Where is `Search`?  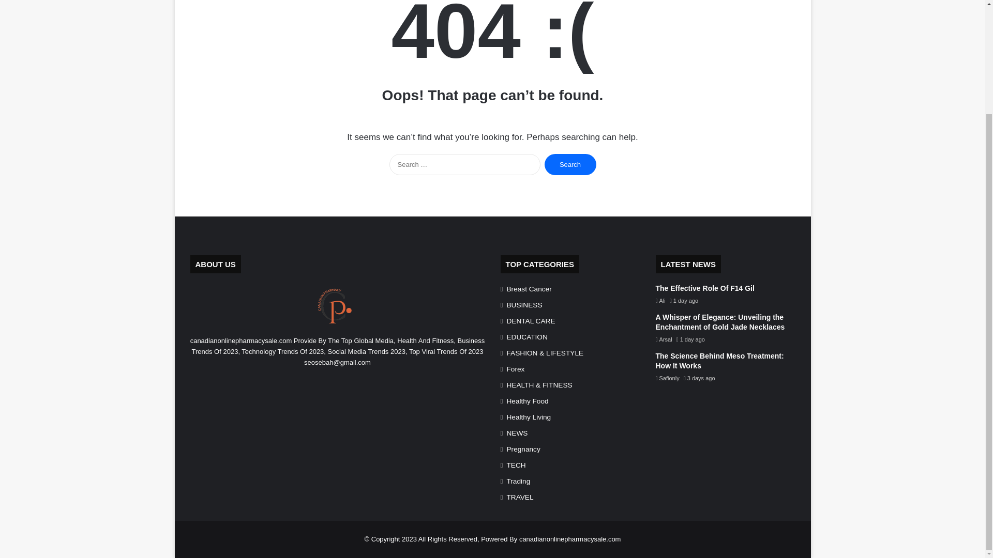
Search is located at coordinates (570, 164).